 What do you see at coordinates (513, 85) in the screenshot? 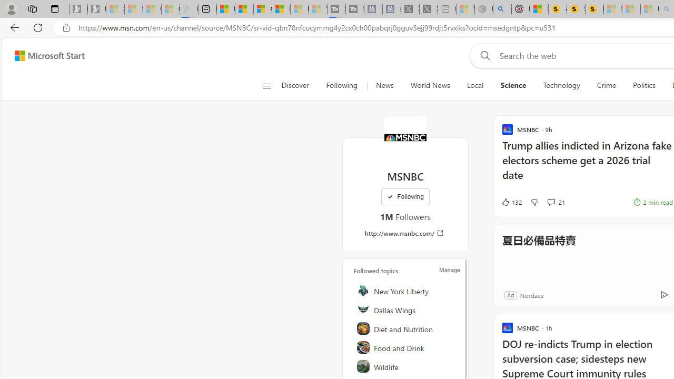
I see `Science` at bounding box center [513, 85].